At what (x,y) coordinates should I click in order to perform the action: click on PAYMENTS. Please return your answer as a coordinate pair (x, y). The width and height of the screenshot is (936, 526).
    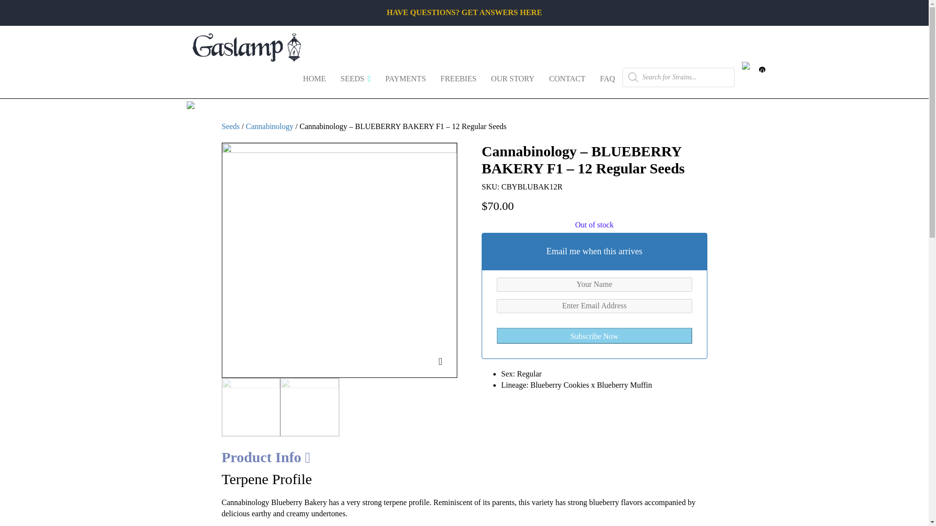
    Looking at the image, I should click on (405, 76).